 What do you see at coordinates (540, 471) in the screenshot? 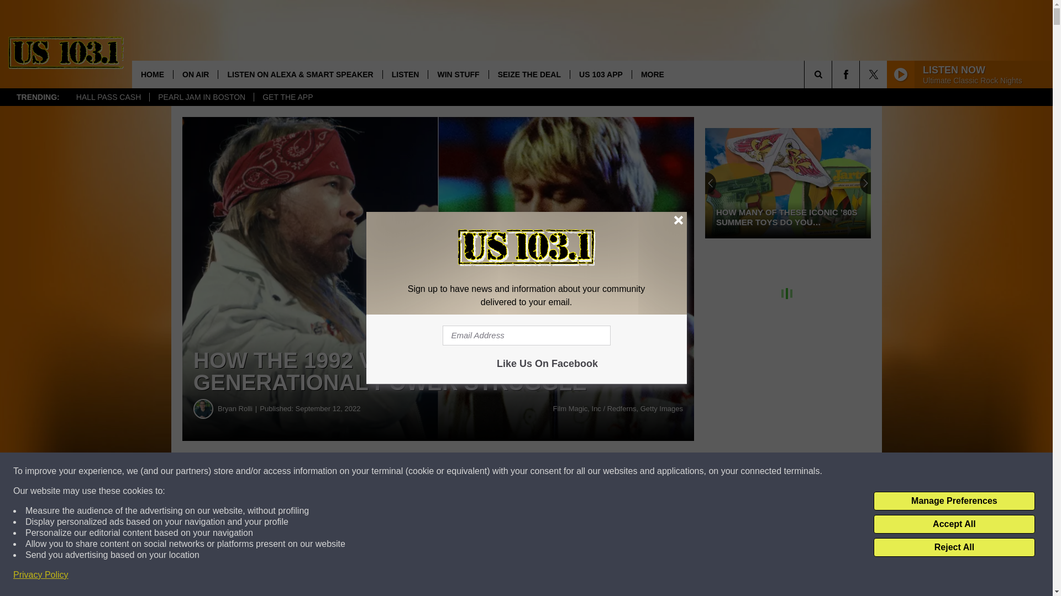
I see `Share on Twitter` at bounding box center [540, 471].